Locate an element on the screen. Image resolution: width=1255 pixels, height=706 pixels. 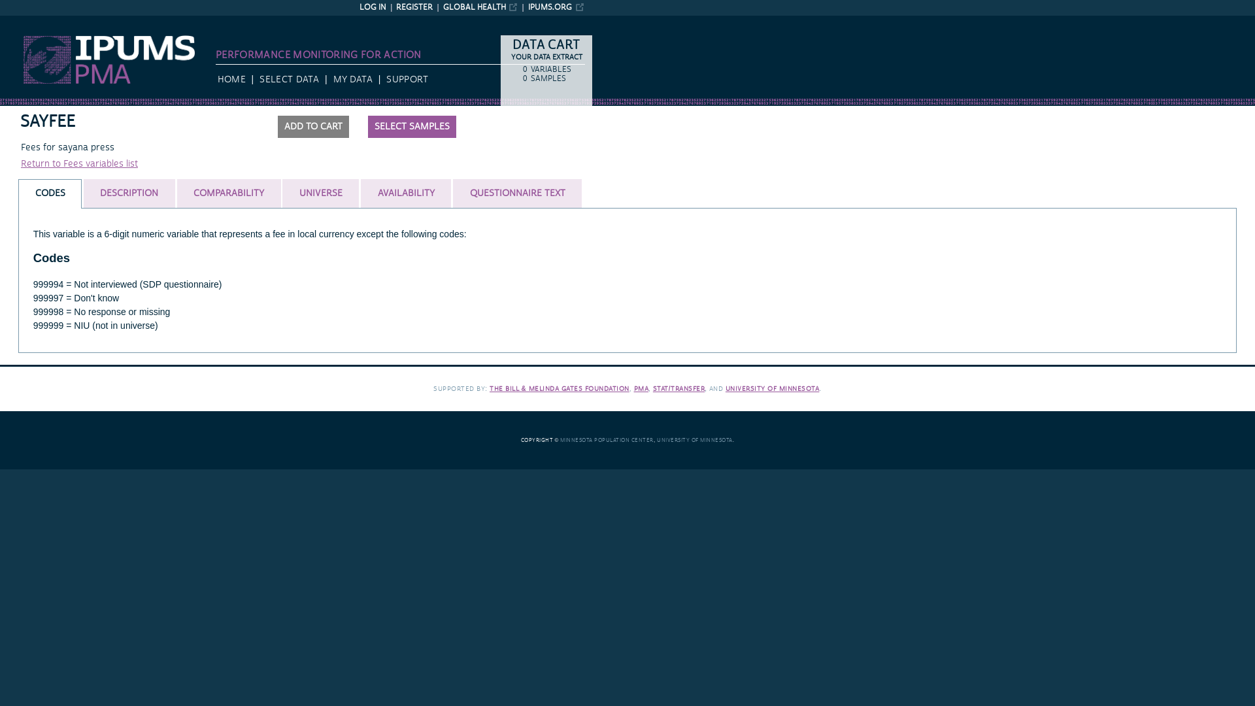
UNIVERSITY OF MINNESOTA is located at coordinates (694, 441).